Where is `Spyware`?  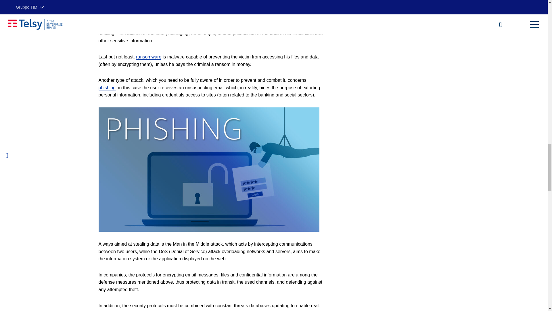
Spyware is located at coordinates (107, 26).